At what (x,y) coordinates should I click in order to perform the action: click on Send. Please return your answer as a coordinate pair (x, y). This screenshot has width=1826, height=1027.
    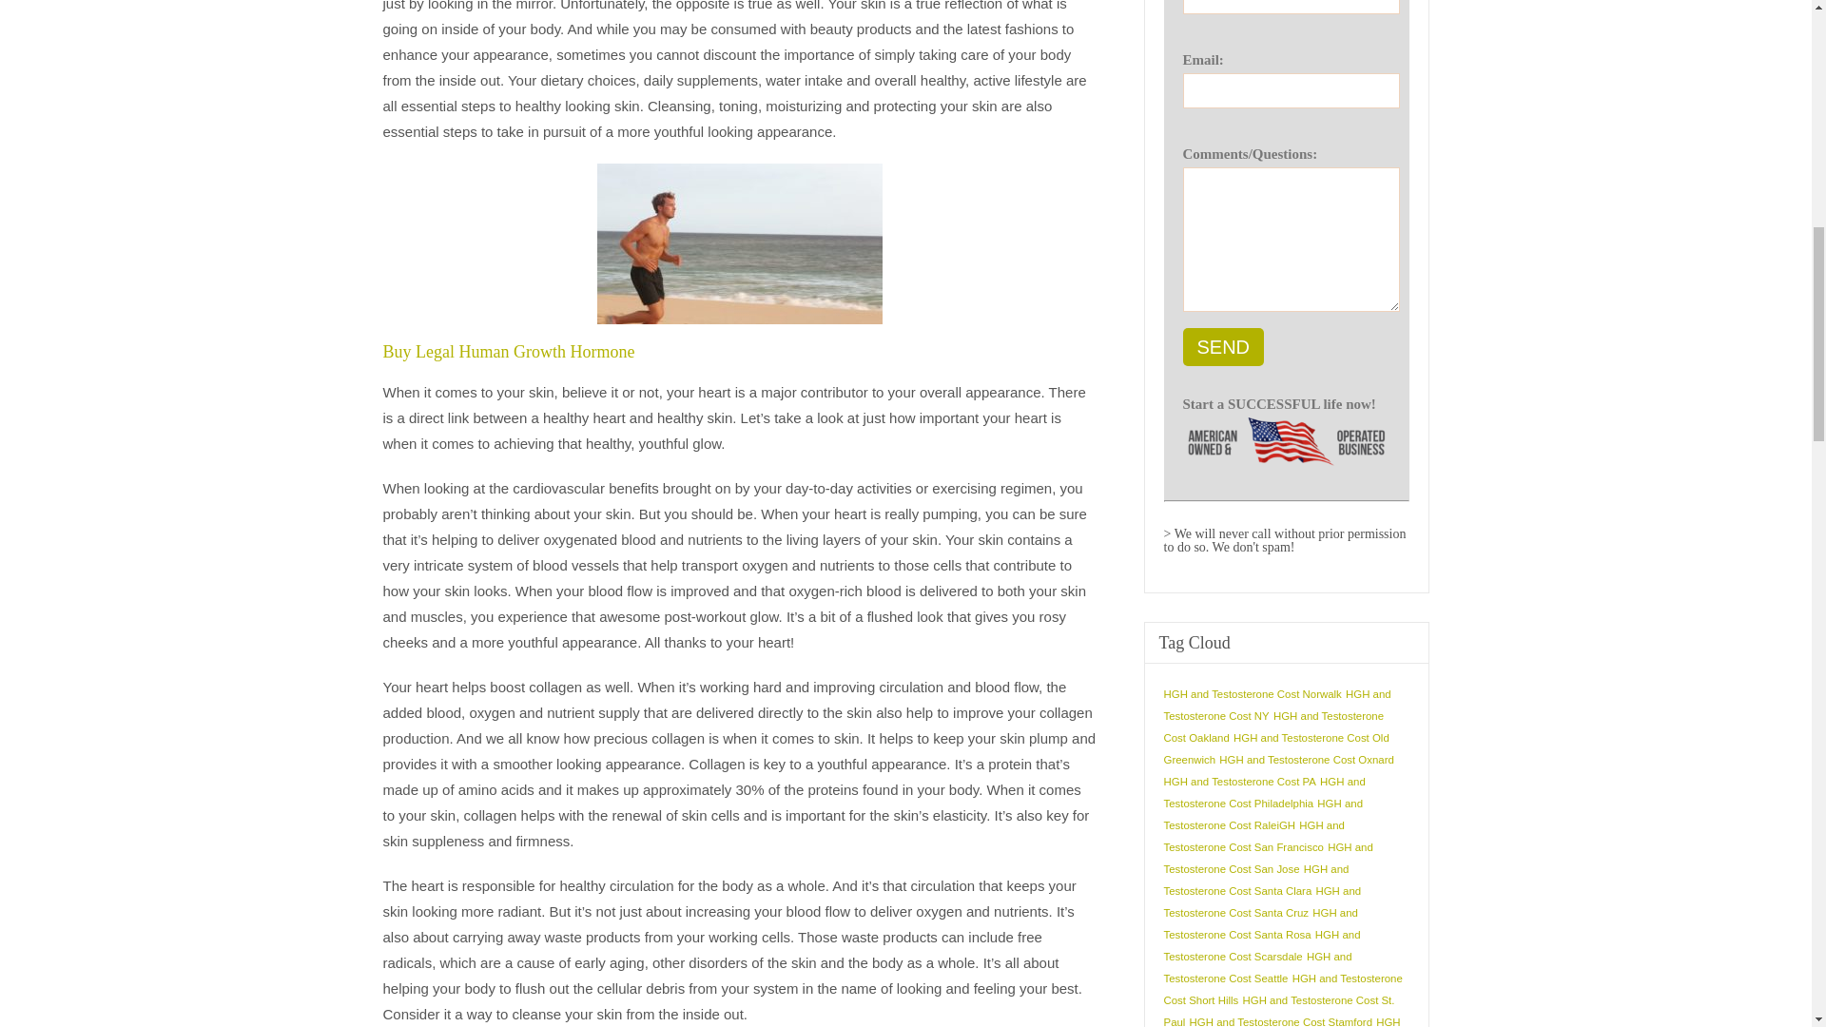
    Looking at the image, I should click on (1224, 346).